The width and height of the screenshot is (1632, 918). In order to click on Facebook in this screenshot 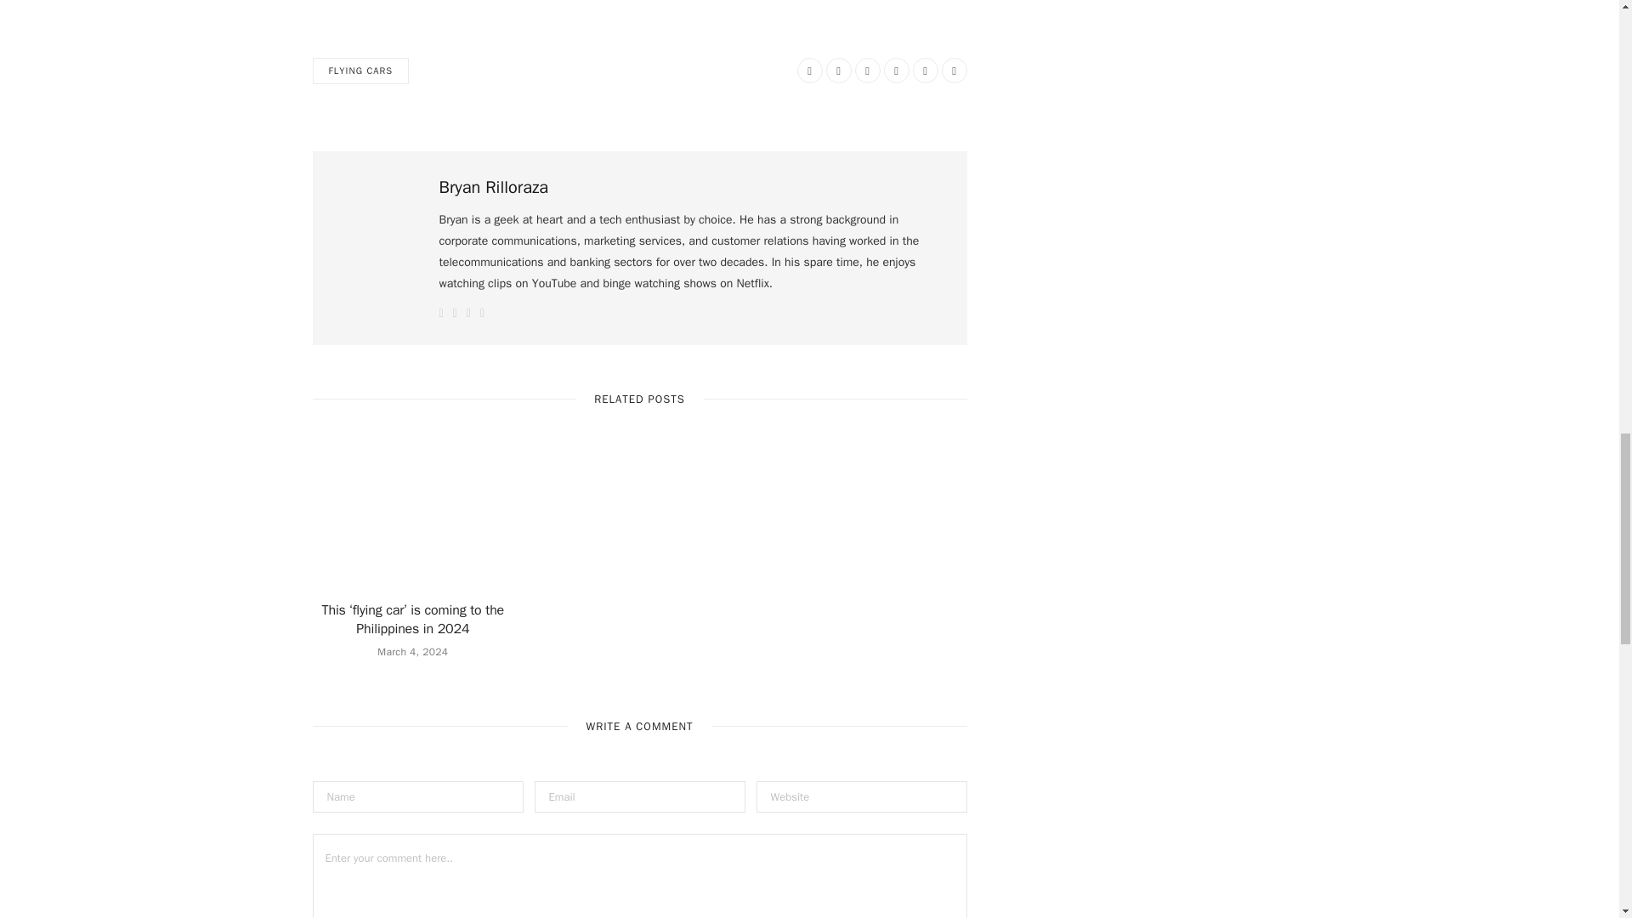, I will do `click(809, 71)`.